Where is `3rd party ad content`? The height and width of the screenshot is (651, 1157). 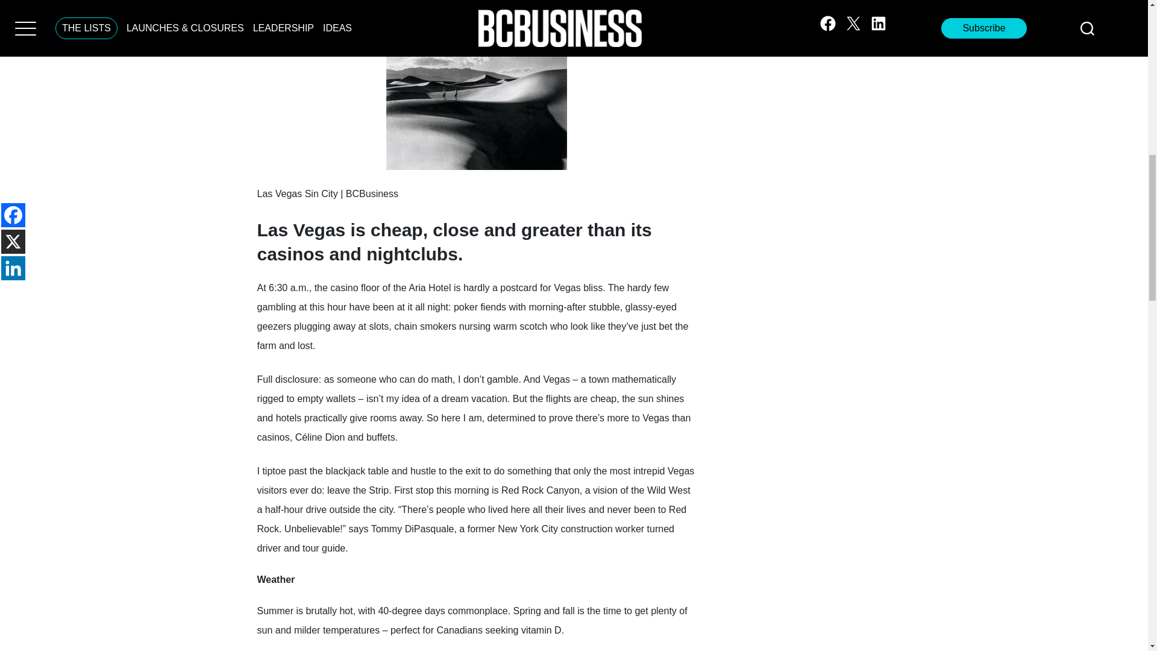
3rd party ad content is located at coordinates (862, 7).